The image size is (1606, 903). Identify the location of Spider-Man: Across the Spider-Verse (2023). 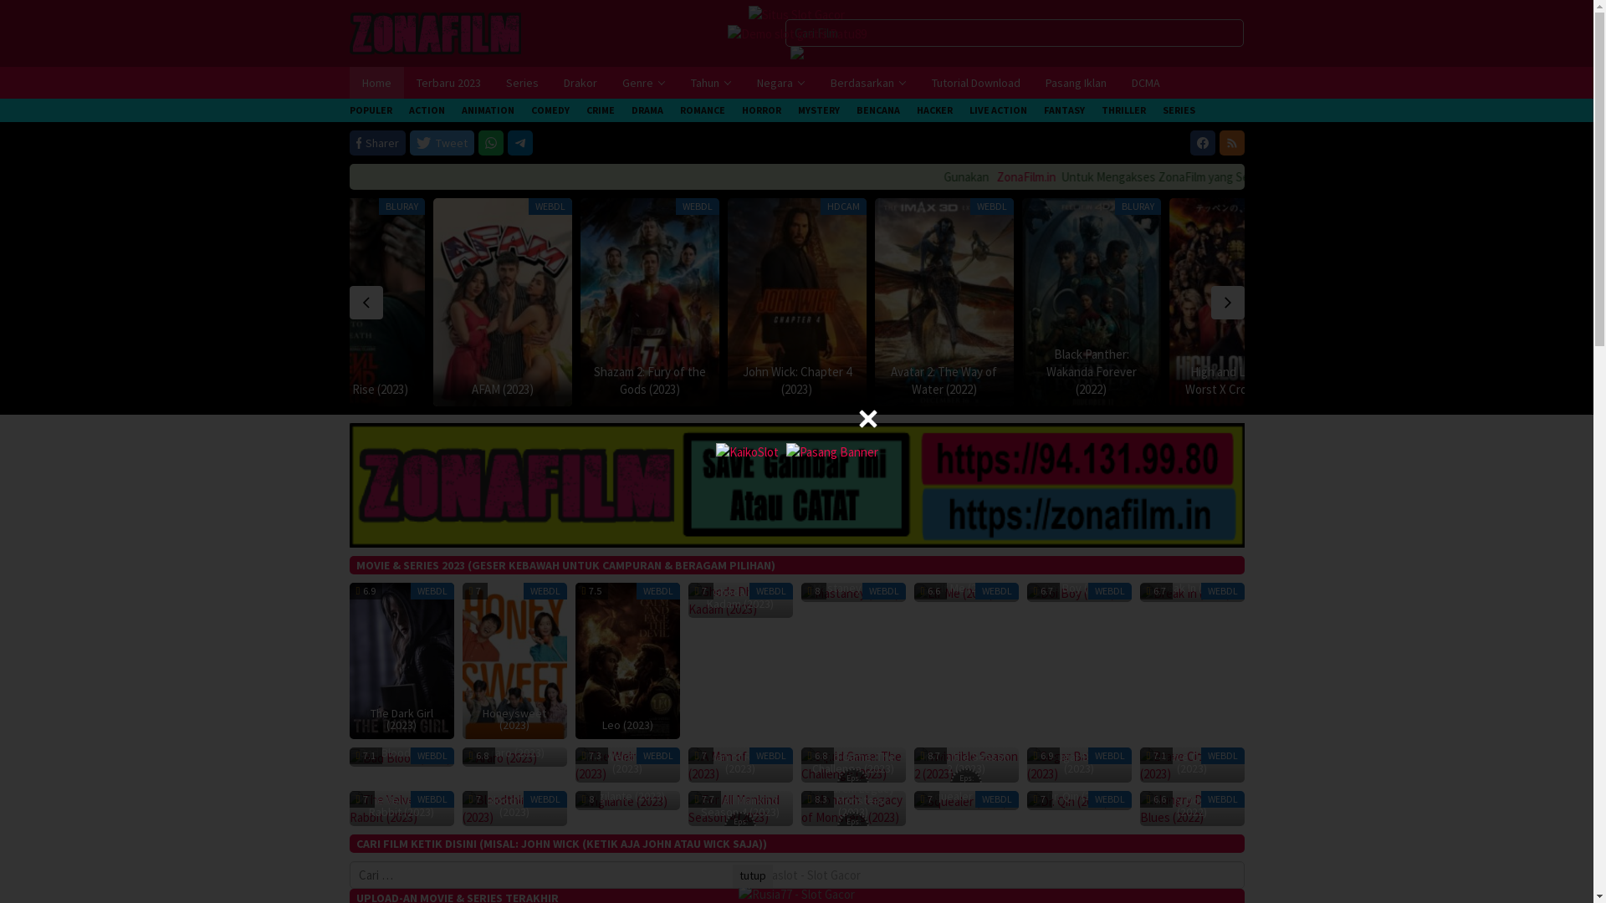
(846, 380).